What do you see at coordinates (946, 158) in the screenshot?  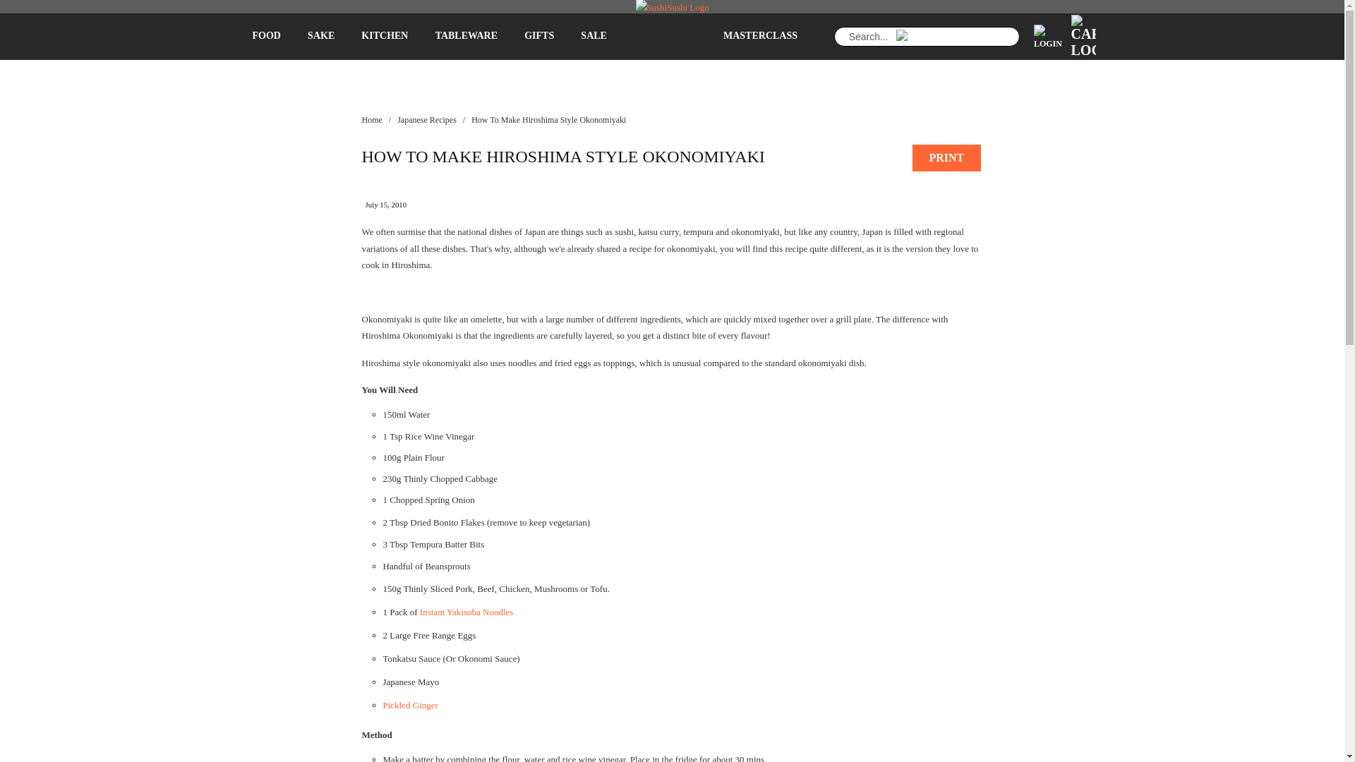 I see ` Print ` at bounding box center [946, 158].